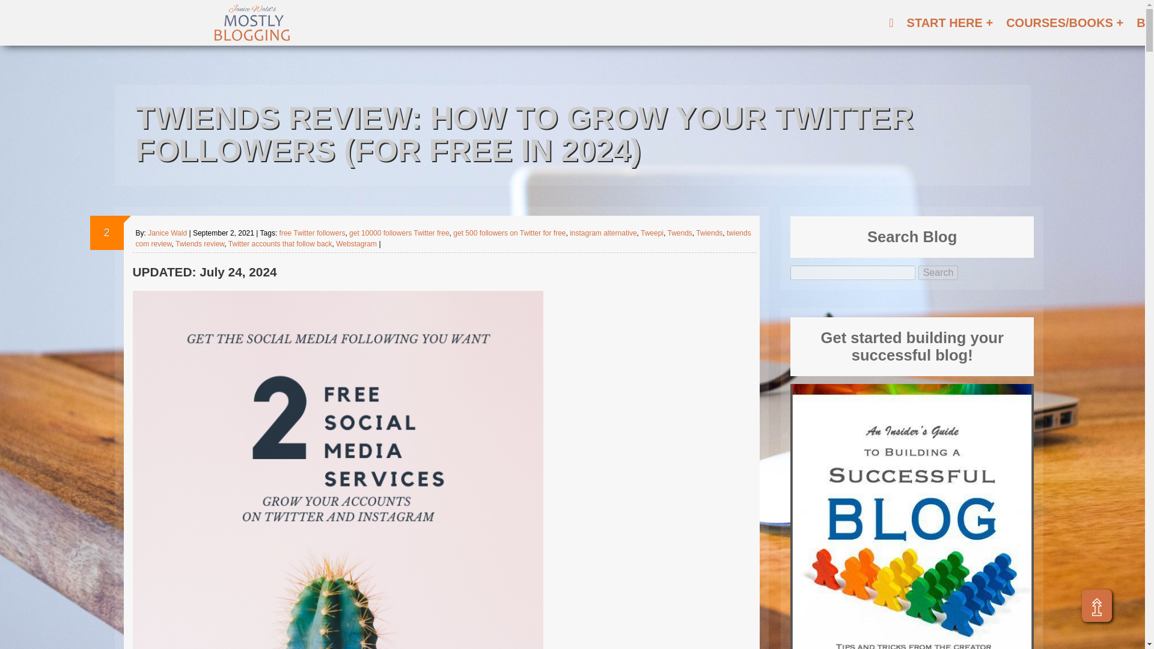 The height and width of the screenshot is (649, 1154). I want to click on Search, so click(939, 272).